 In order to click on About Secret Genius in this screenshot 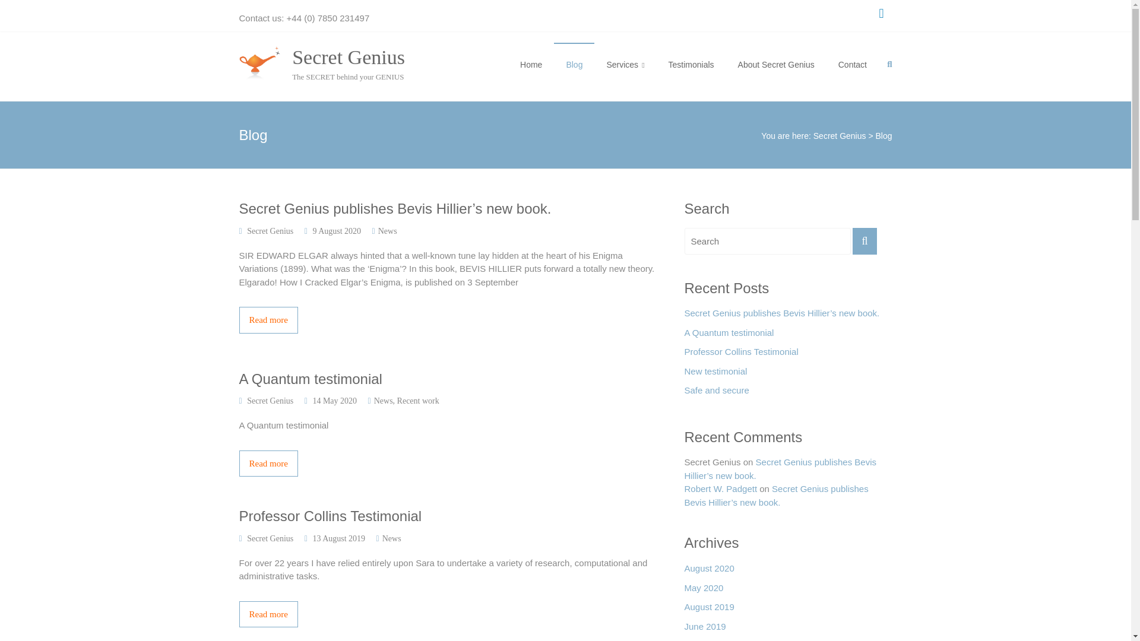, I will do `click(776, 64)`.